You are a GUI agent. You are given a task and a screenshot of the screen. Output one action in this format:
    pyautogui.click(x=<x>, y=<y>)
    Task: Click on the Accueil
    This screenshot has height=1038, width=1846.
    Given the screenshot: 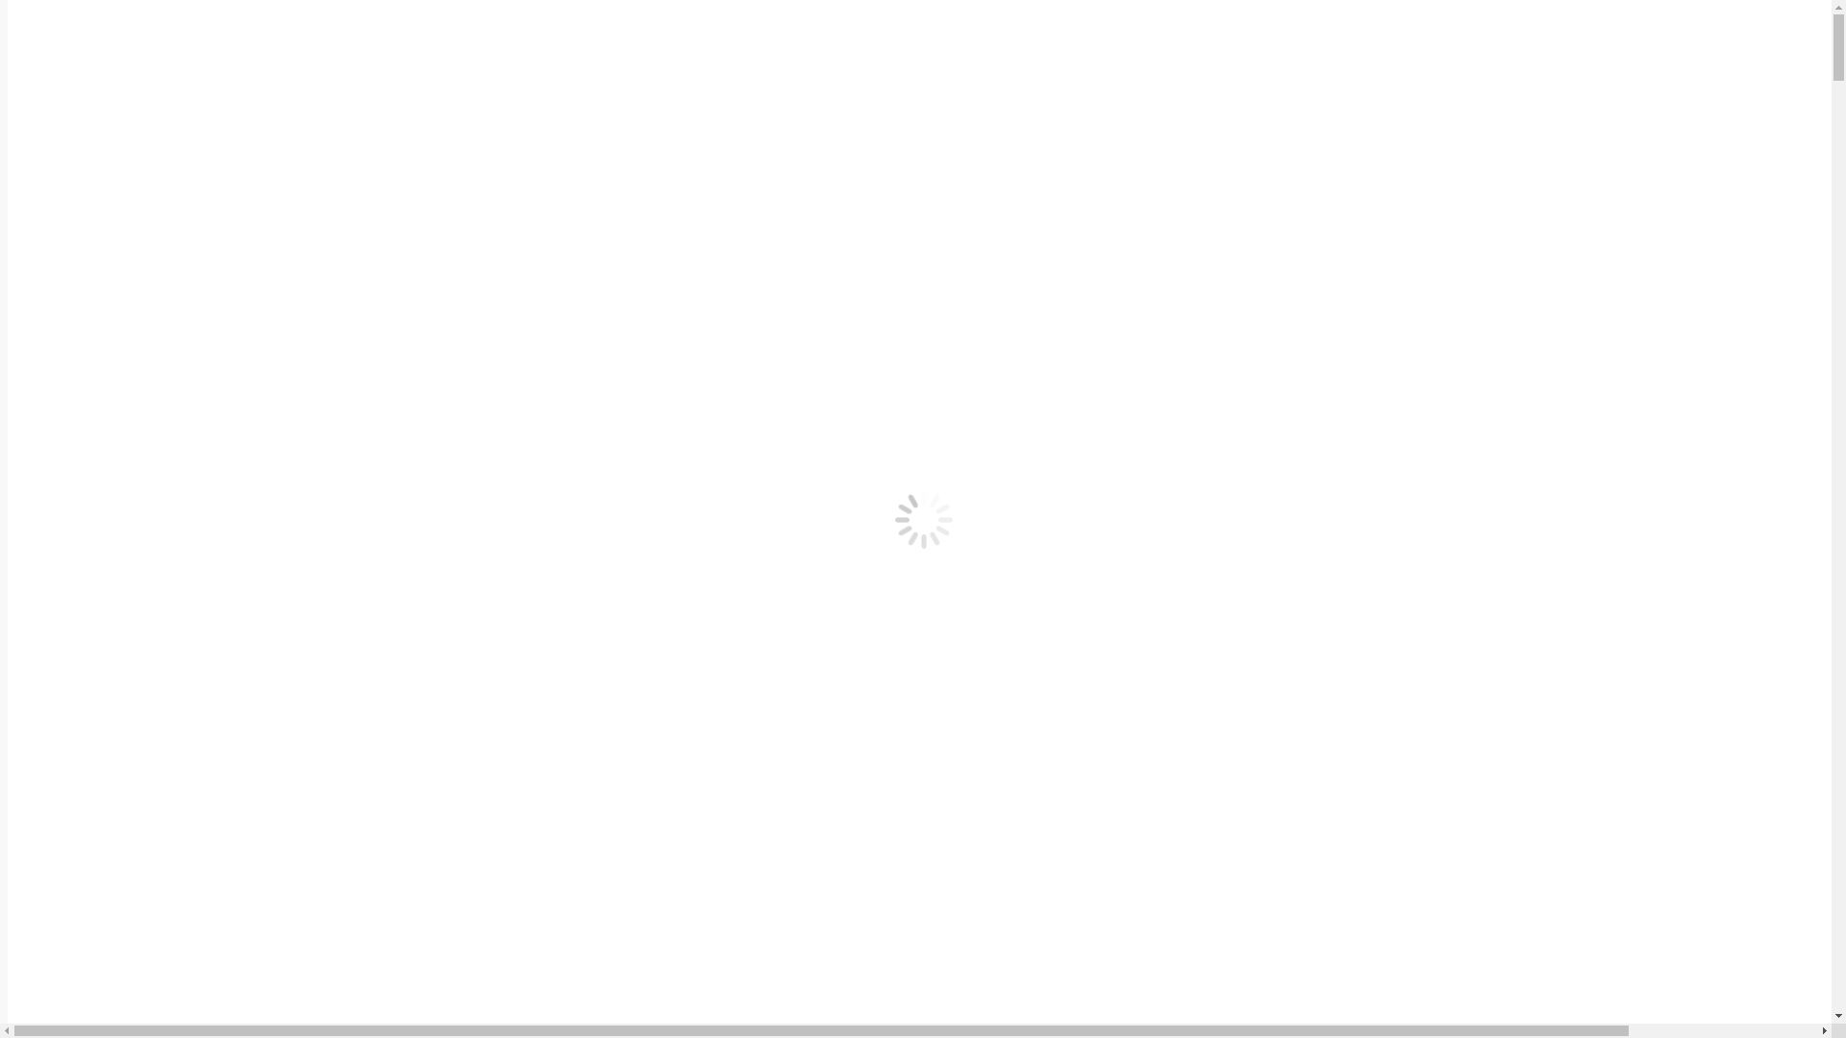 What is the action you would take?
    pyautogui.click(x=87, y=316)
    